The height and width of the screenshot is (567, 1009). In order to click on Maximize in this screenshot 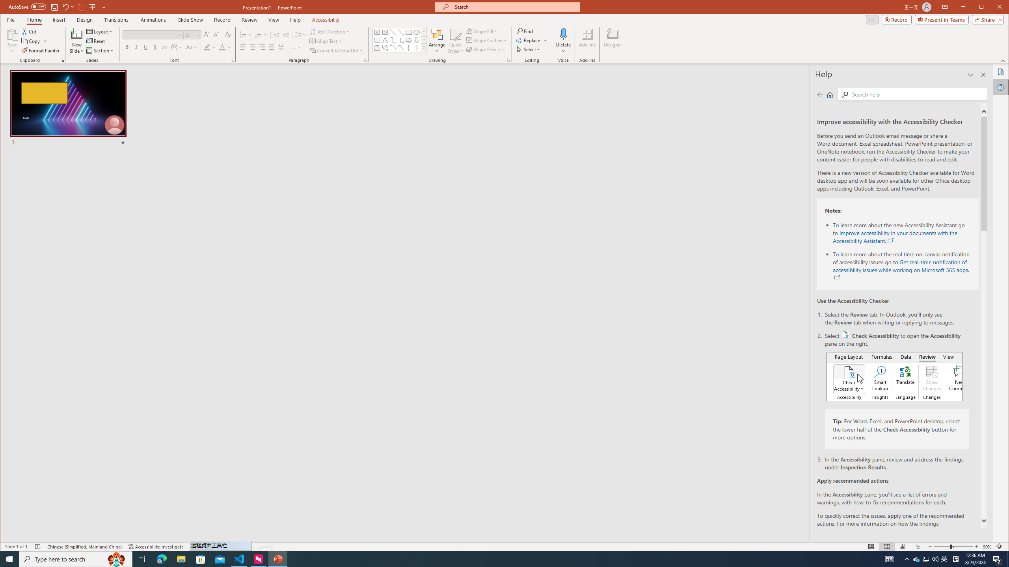, I will do `click(926, 559)`.